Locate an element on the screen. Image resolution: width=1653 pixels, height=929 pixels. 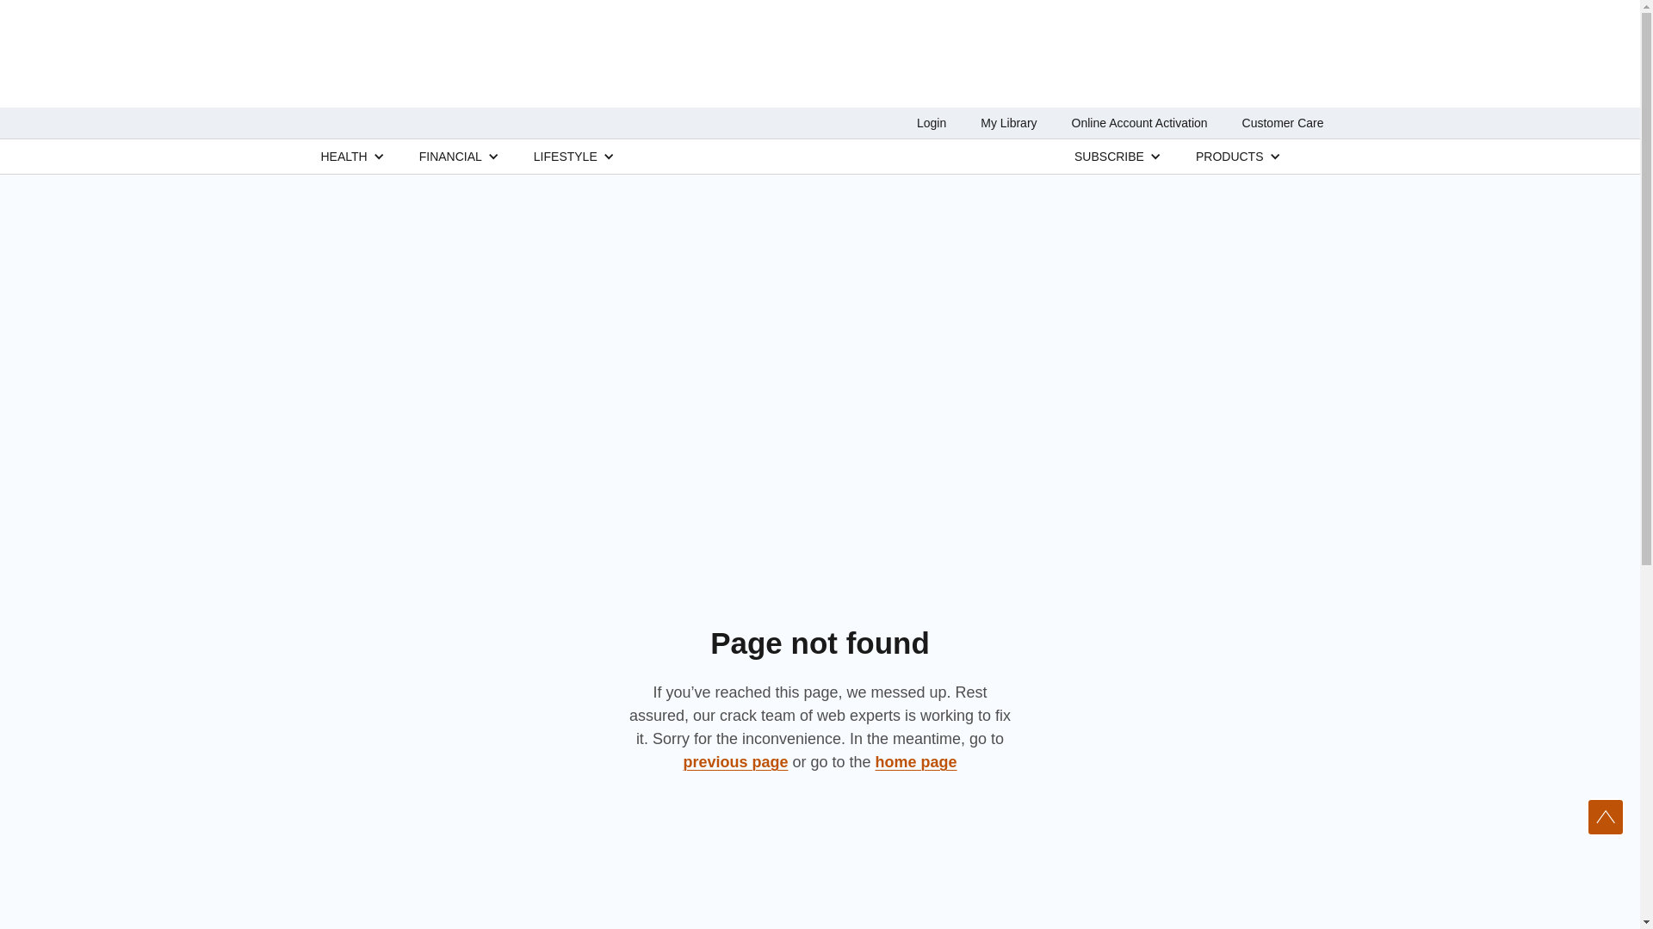
Login is located at coordinates (932, 123).